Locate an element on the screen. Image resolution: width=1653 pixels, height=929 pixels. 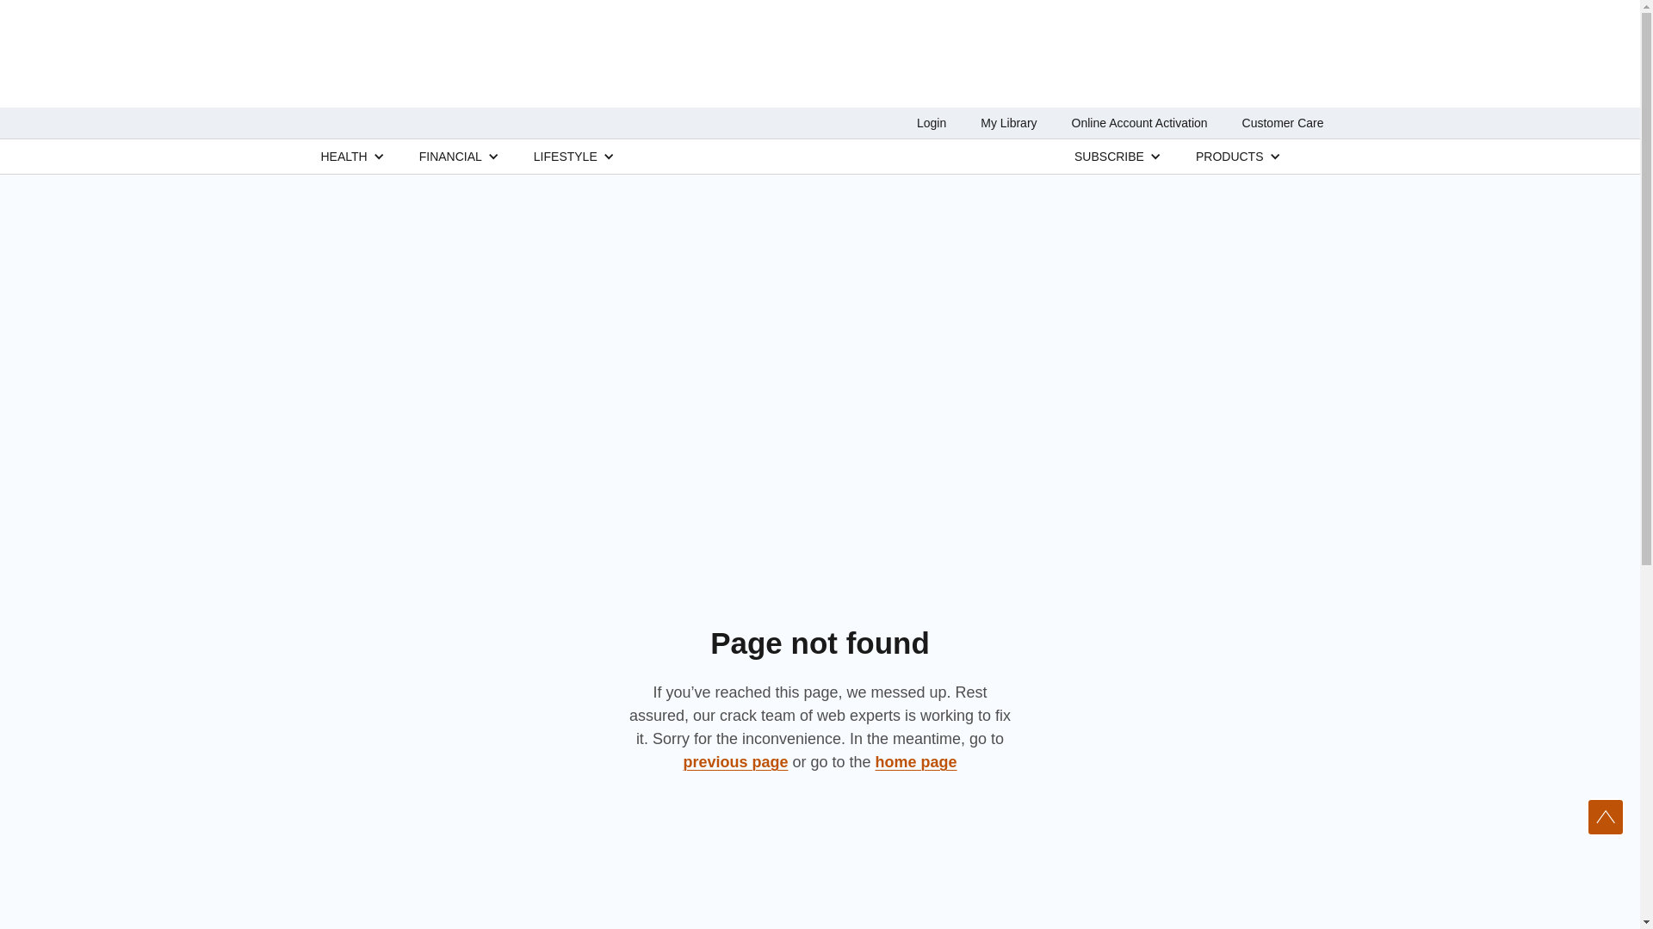
Login is located at coordinates (932, 123).